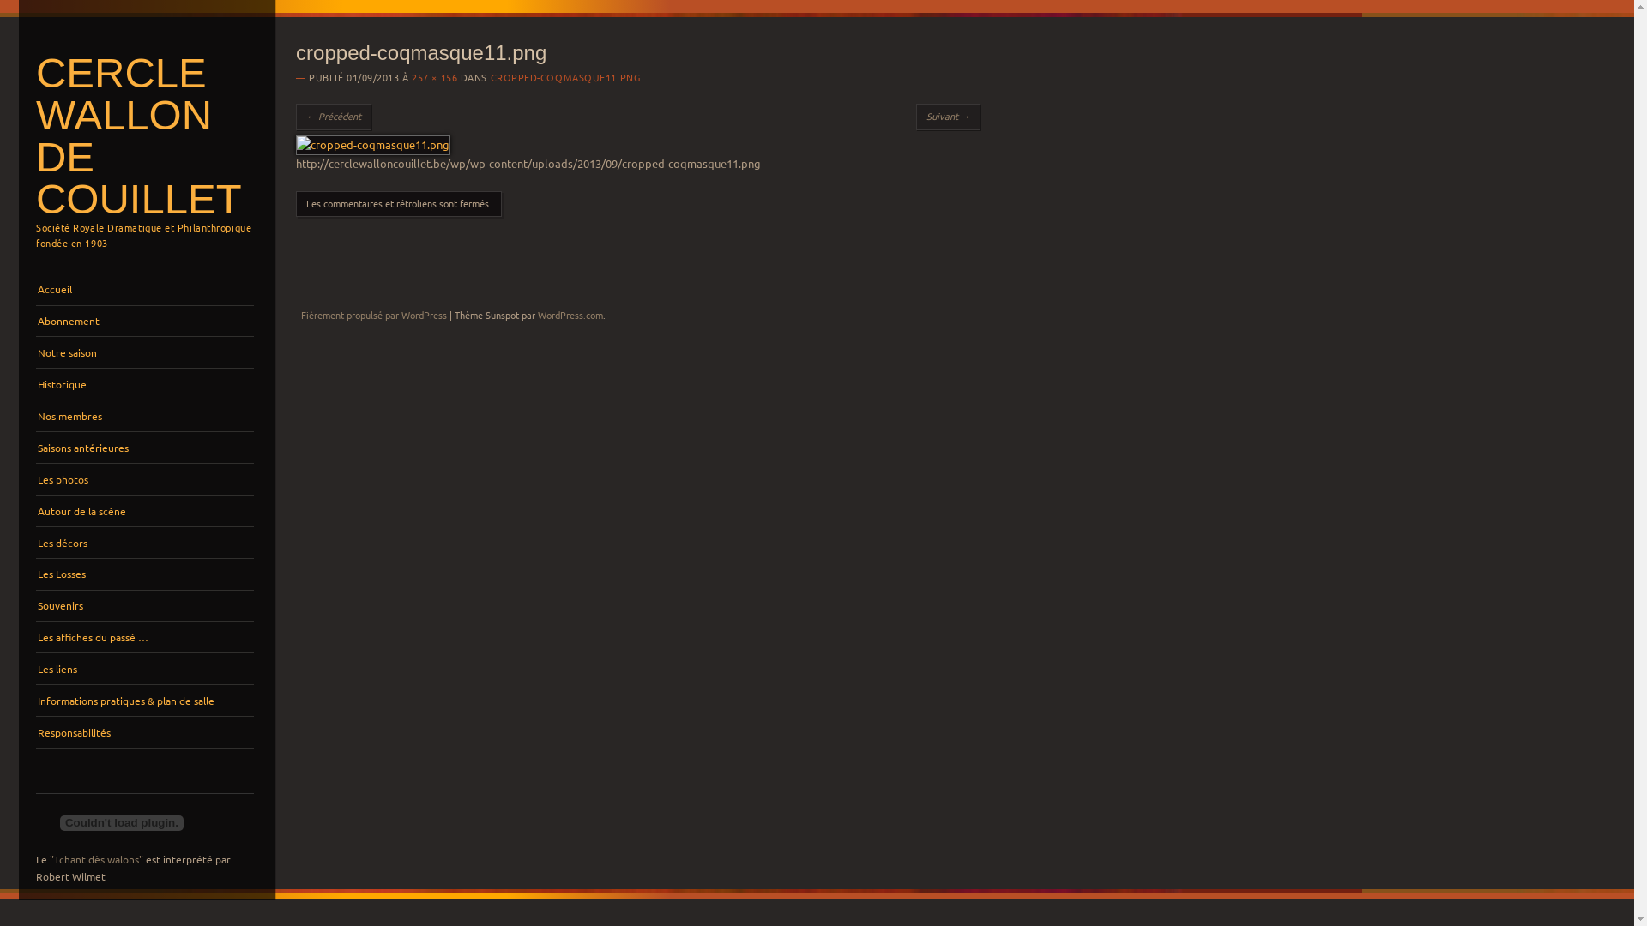 Image resolution: width=1647 pixels, height=926 pixels. What do you see at coordinates (145, 384) in the screenshot?
I see `Historique` at bounding box center [145, 384].